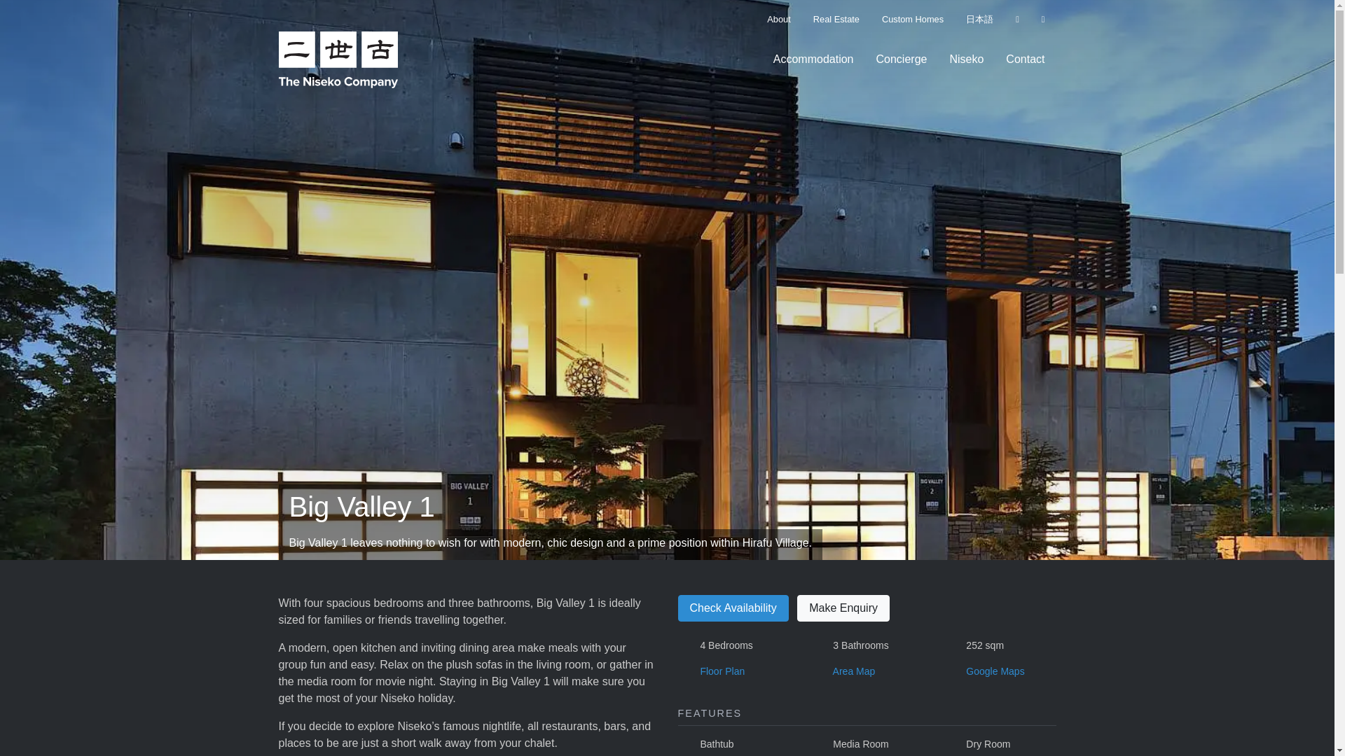  What do you see at coordinates (901, 59) in the screenshot?
I see `Concierge` at bounding box center [901, 59].